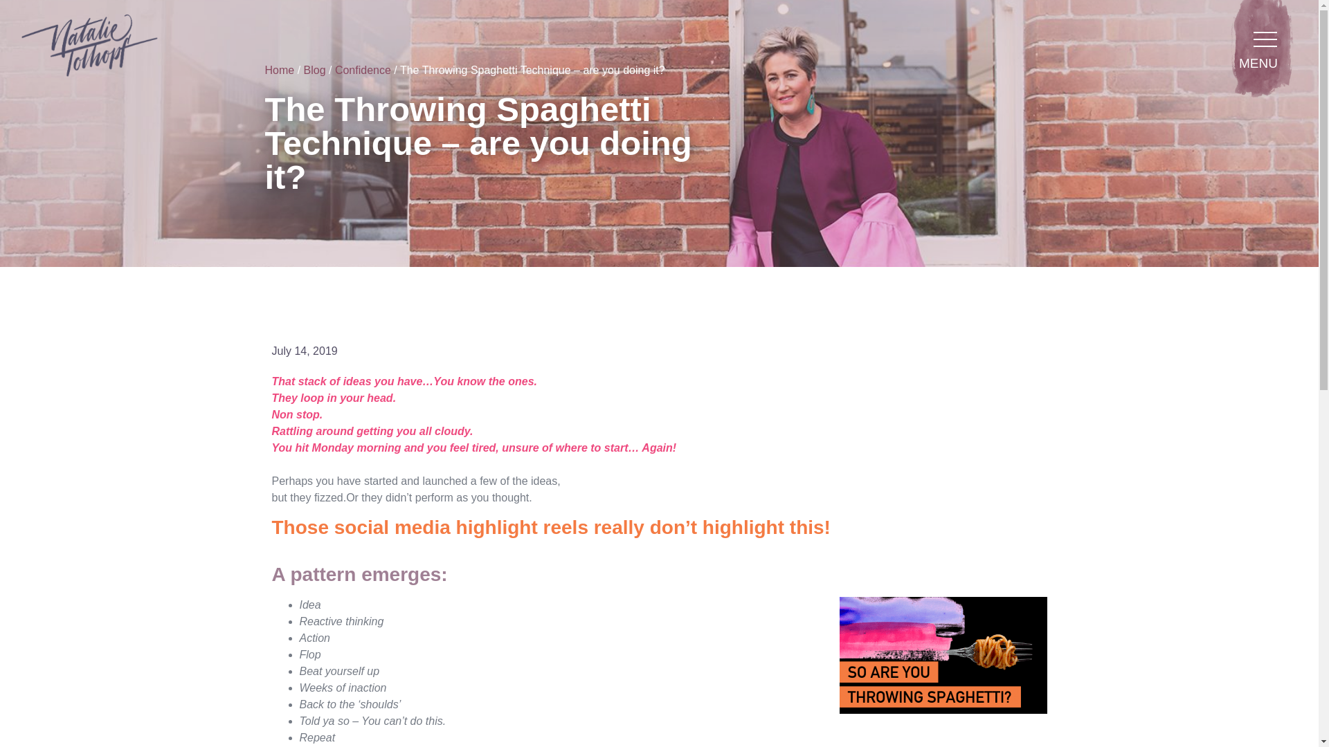  What do you see at coordinates (363, 70) in the screenshot?
I see `Confidence` at bounding box center [363, 70].